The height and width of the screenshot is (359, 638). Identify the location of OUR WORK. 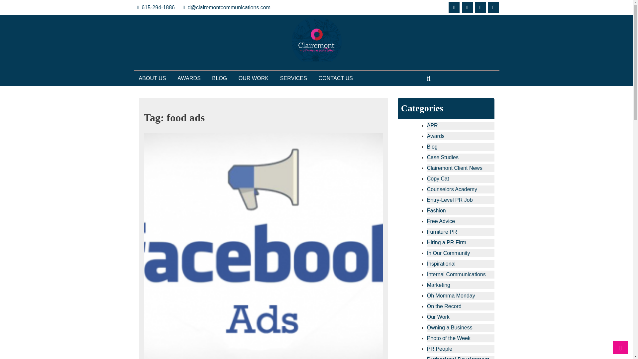
(254, 78).